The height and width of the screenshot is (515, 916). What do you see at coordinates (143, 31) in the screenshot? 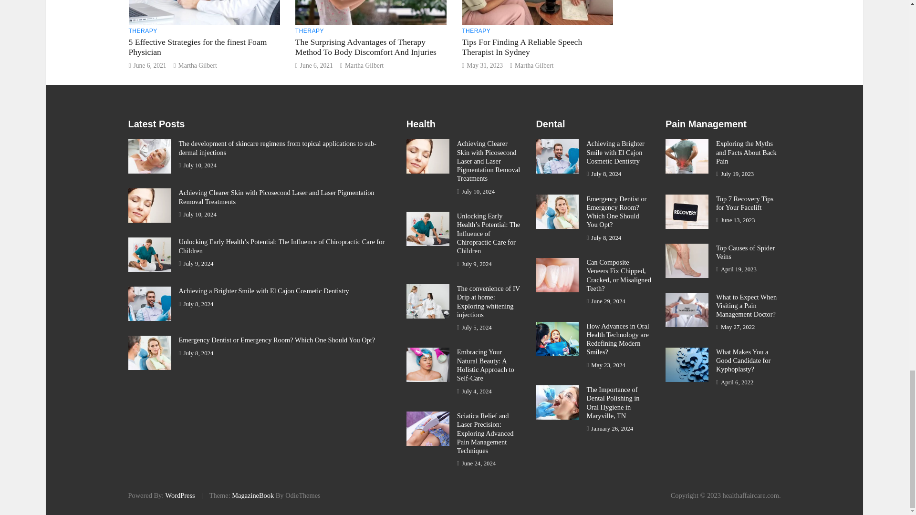
I see `THERAPY` at bounding box center [143, 31].